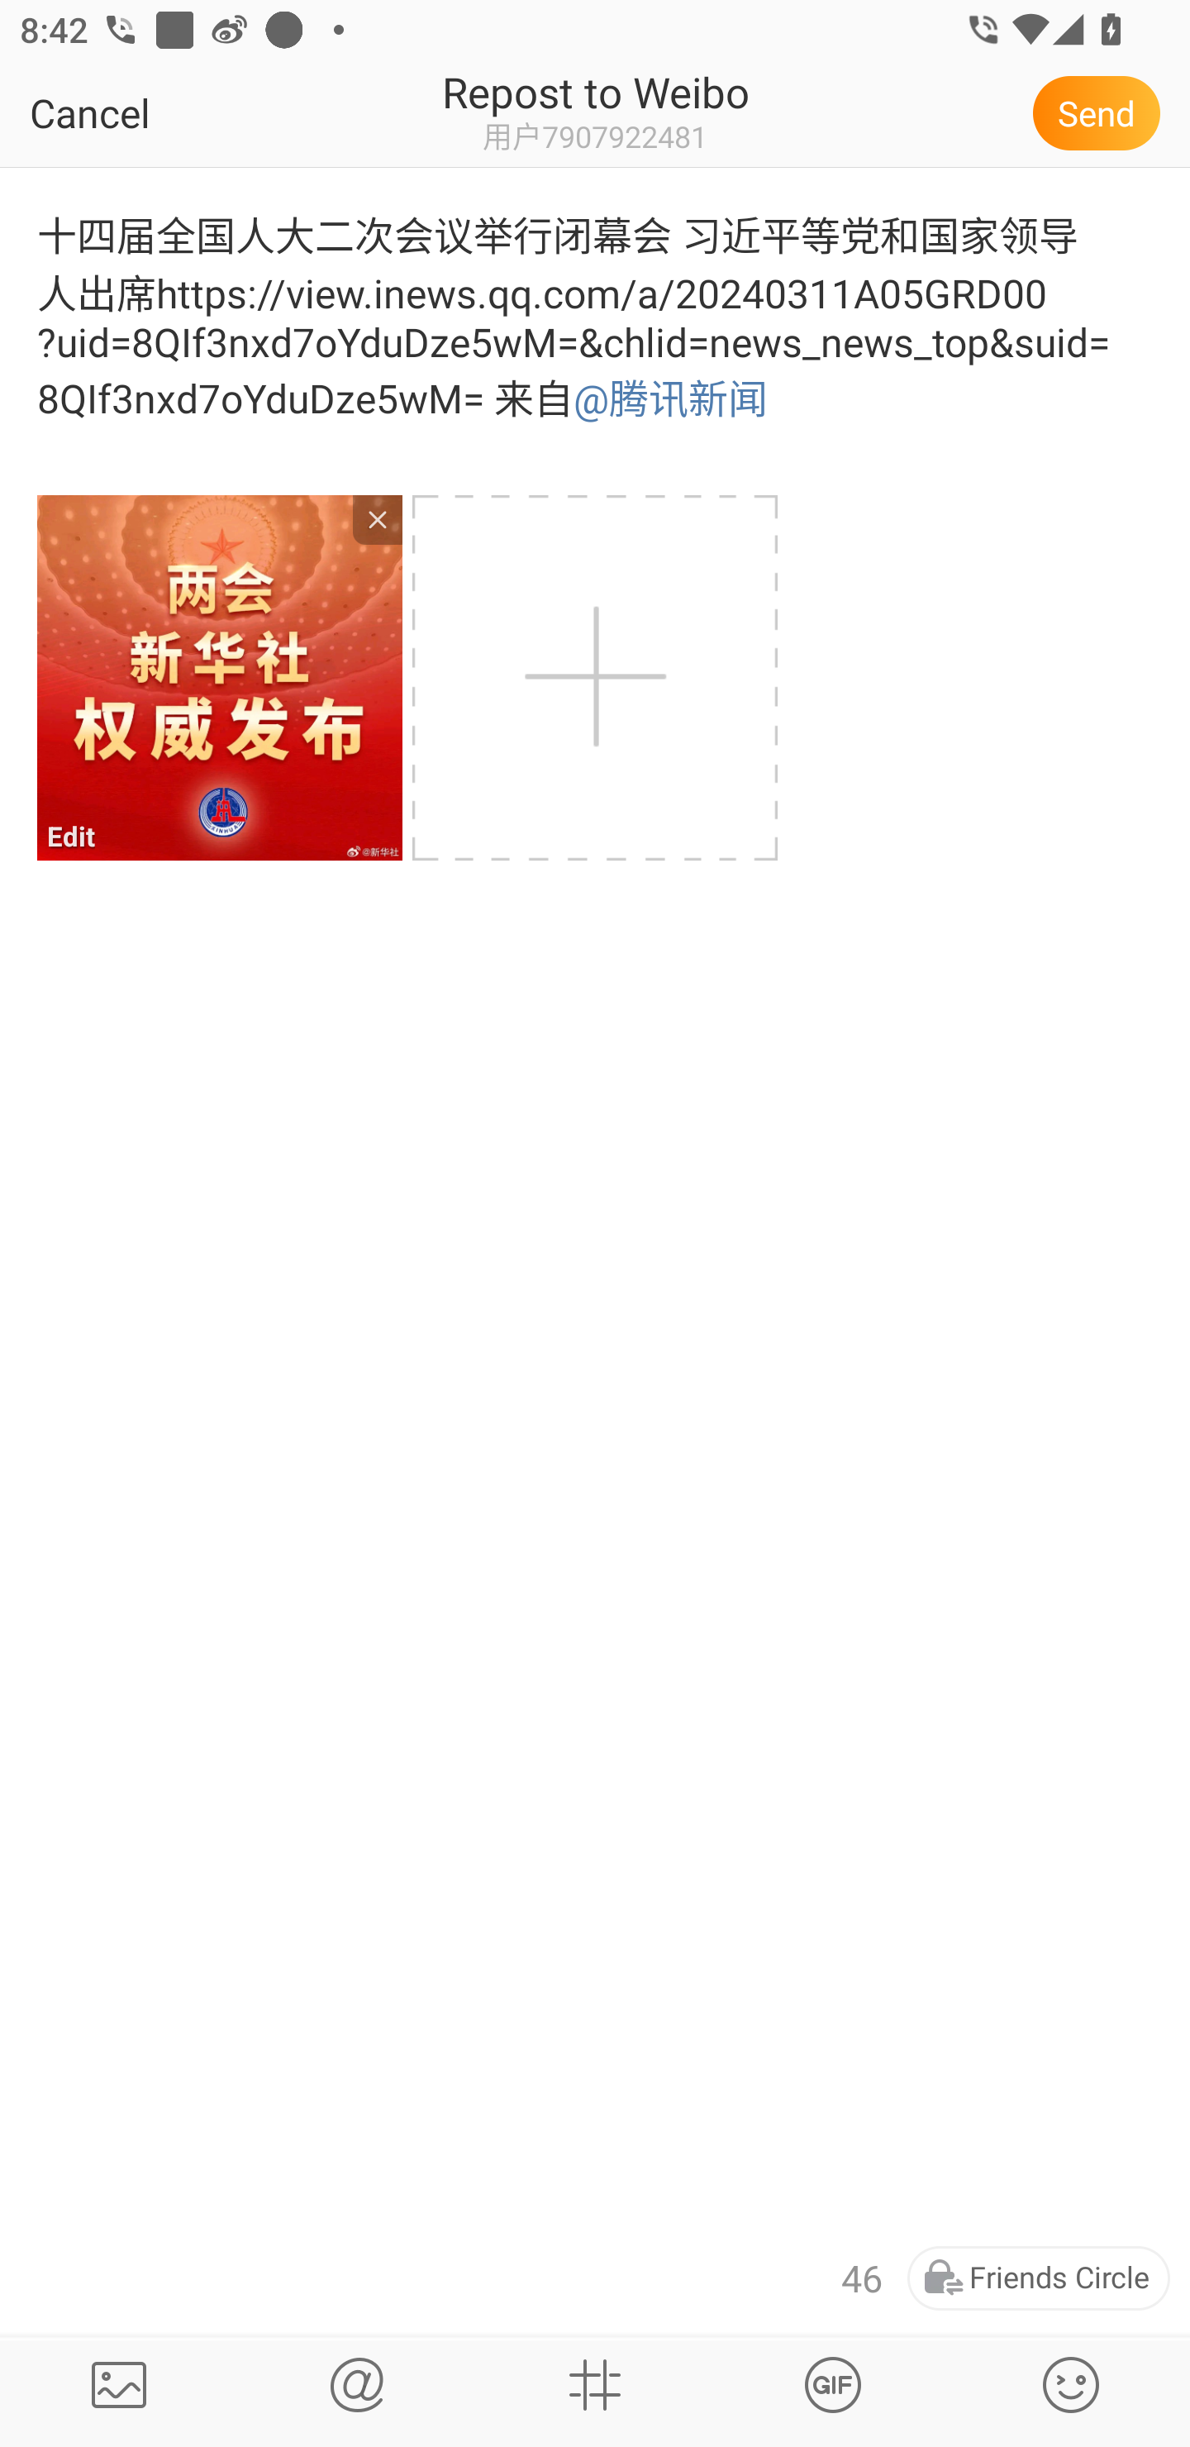 This screenshot has width=1190, height=2447. I want to click on Pictures Upload, so click(119, 2384).